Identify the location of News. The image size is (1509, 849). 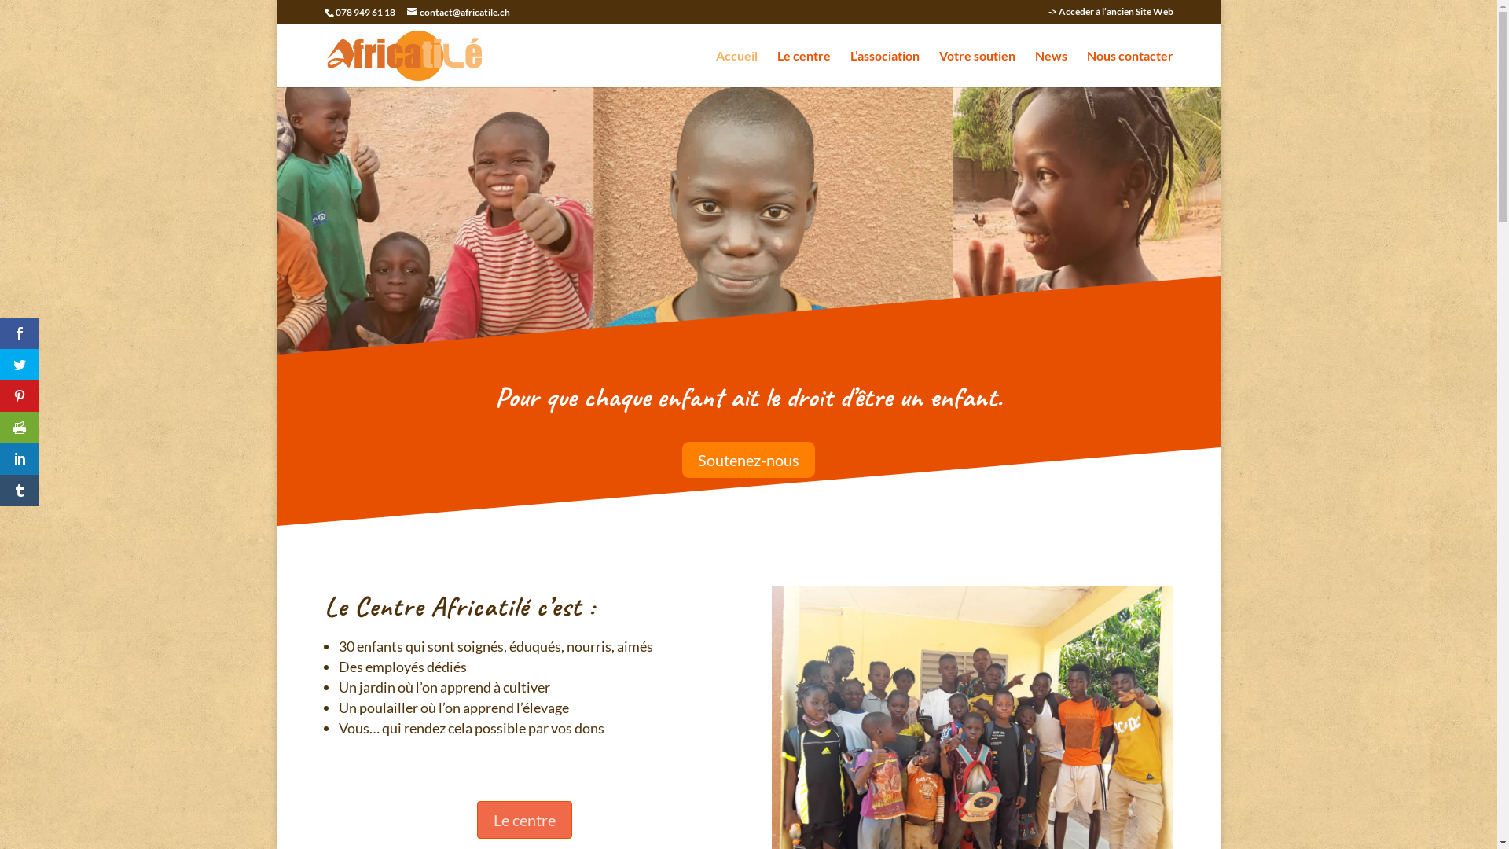
(1050, 69).